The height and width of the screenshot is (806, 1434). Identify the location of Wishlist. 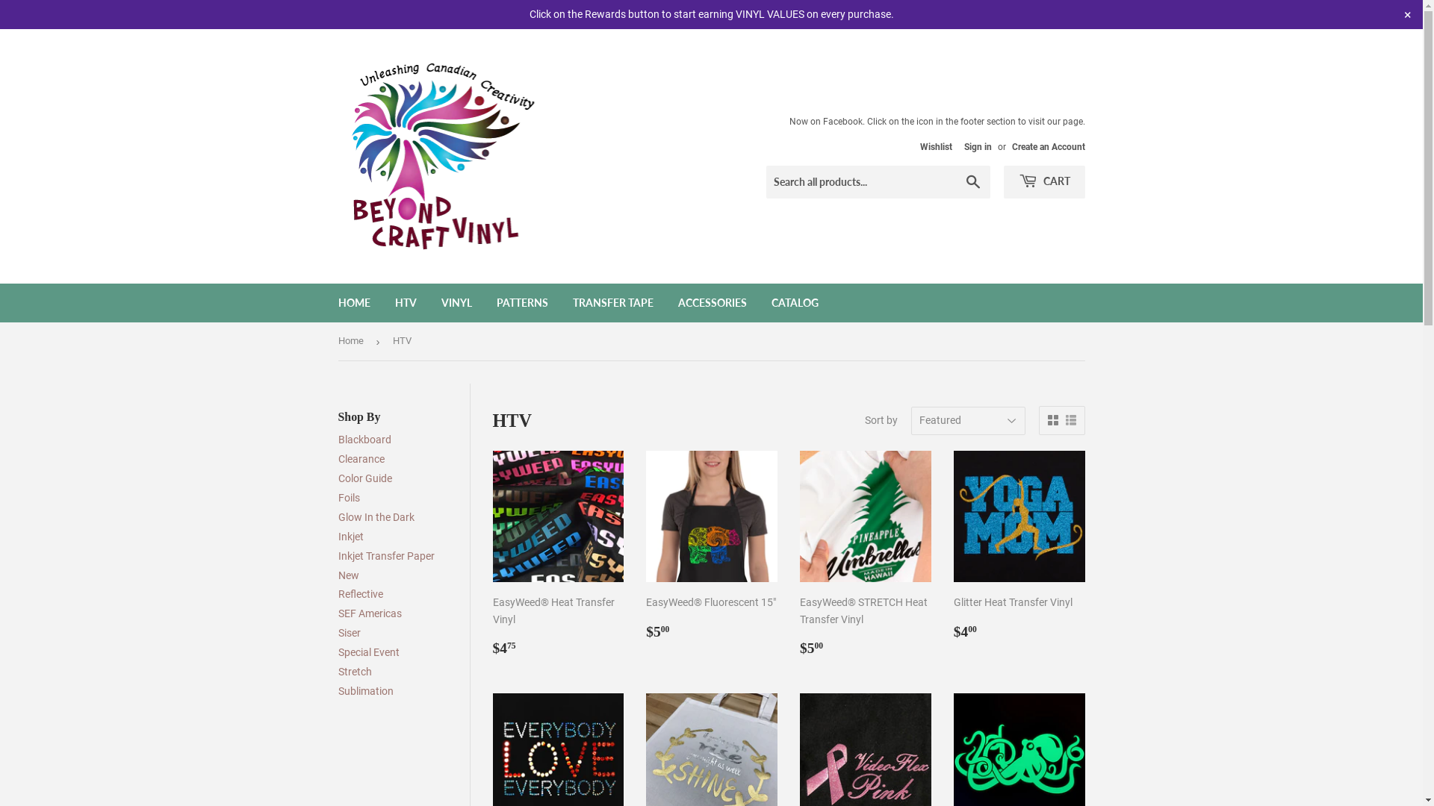
(925, 118).